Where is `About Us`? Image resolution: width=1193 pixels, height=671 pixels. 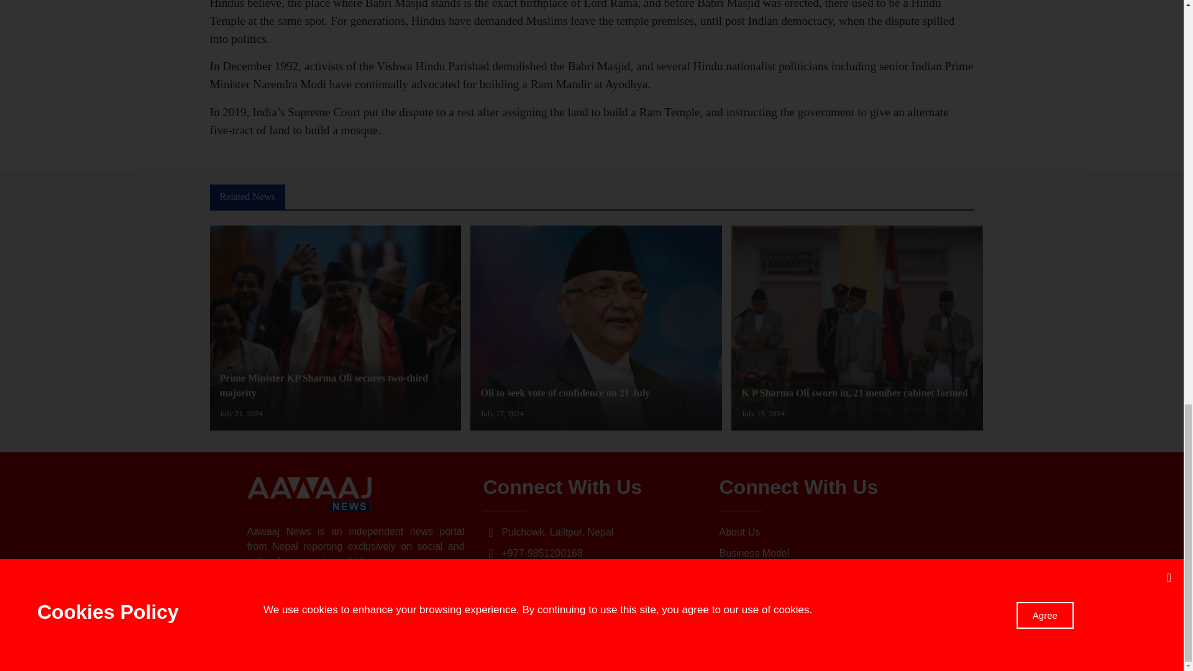 About Us is located at coordinates (828, 532).